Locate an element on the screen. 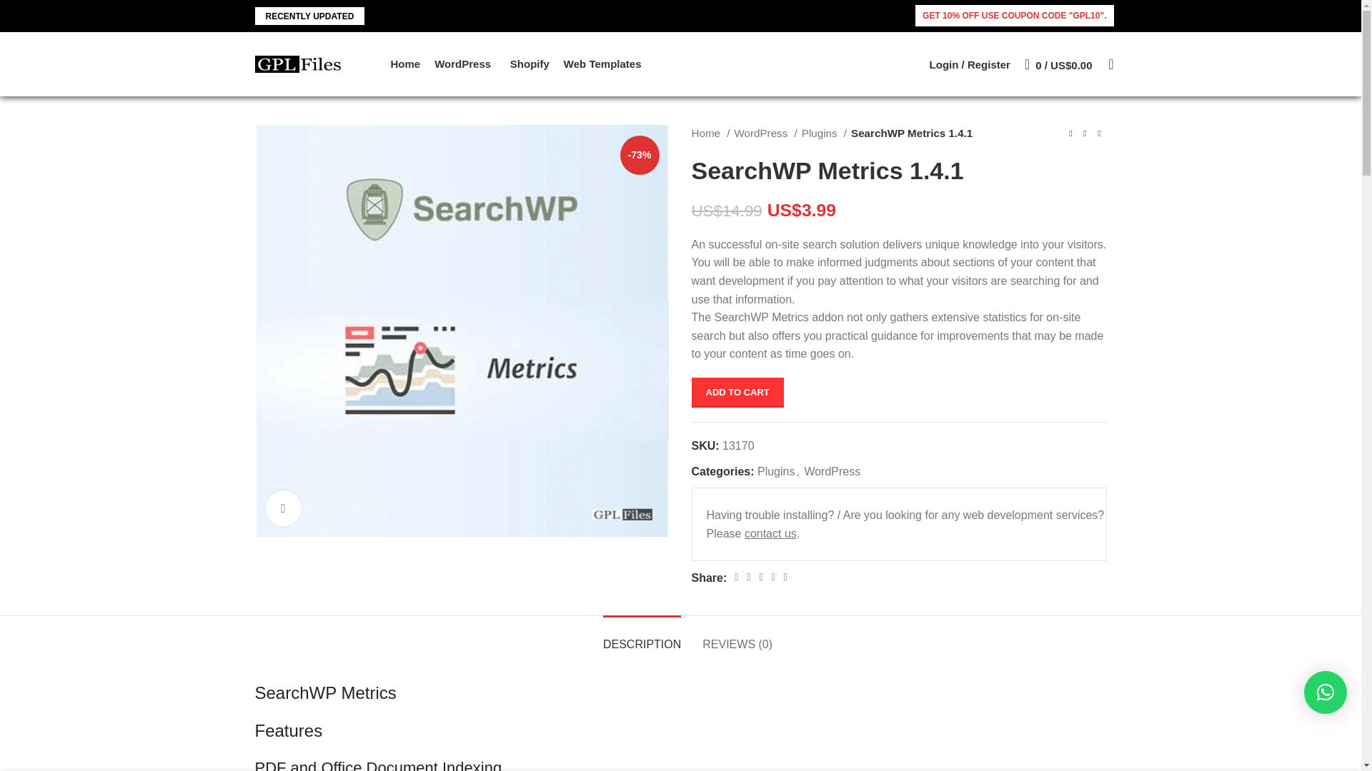 Image resolution: width=1372 pixels, height=771 pixels. Home is located at coordinates (404, 64).